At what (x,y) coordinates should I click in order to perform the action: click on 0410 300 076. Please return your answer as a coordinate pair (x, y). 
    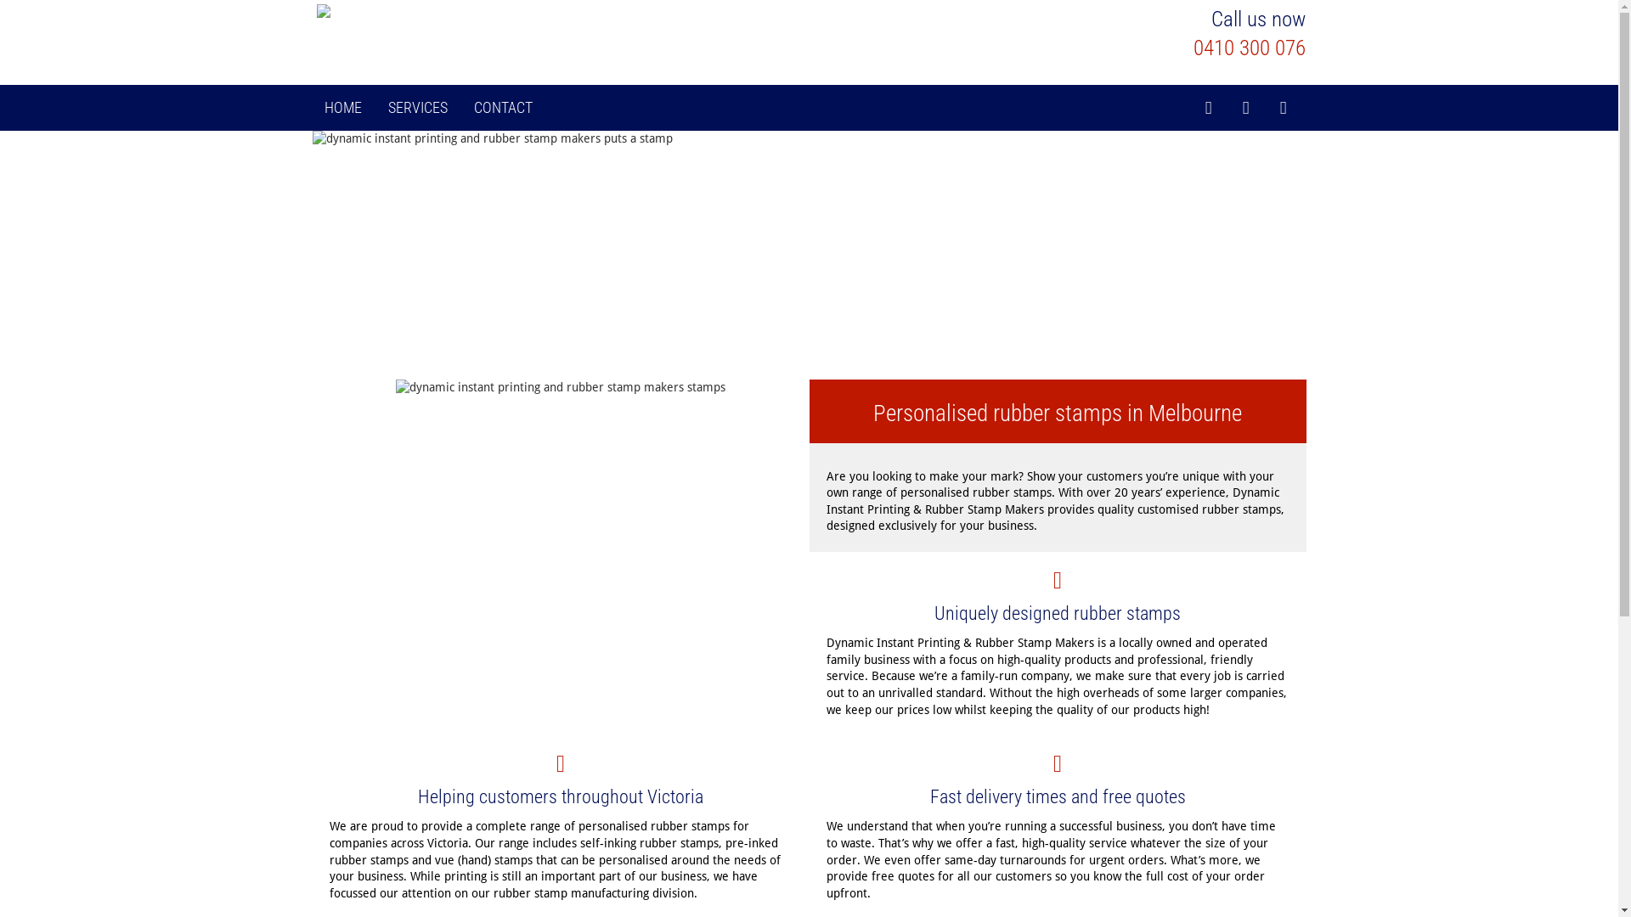
    Looking at the image, I should click on (1250, 48).